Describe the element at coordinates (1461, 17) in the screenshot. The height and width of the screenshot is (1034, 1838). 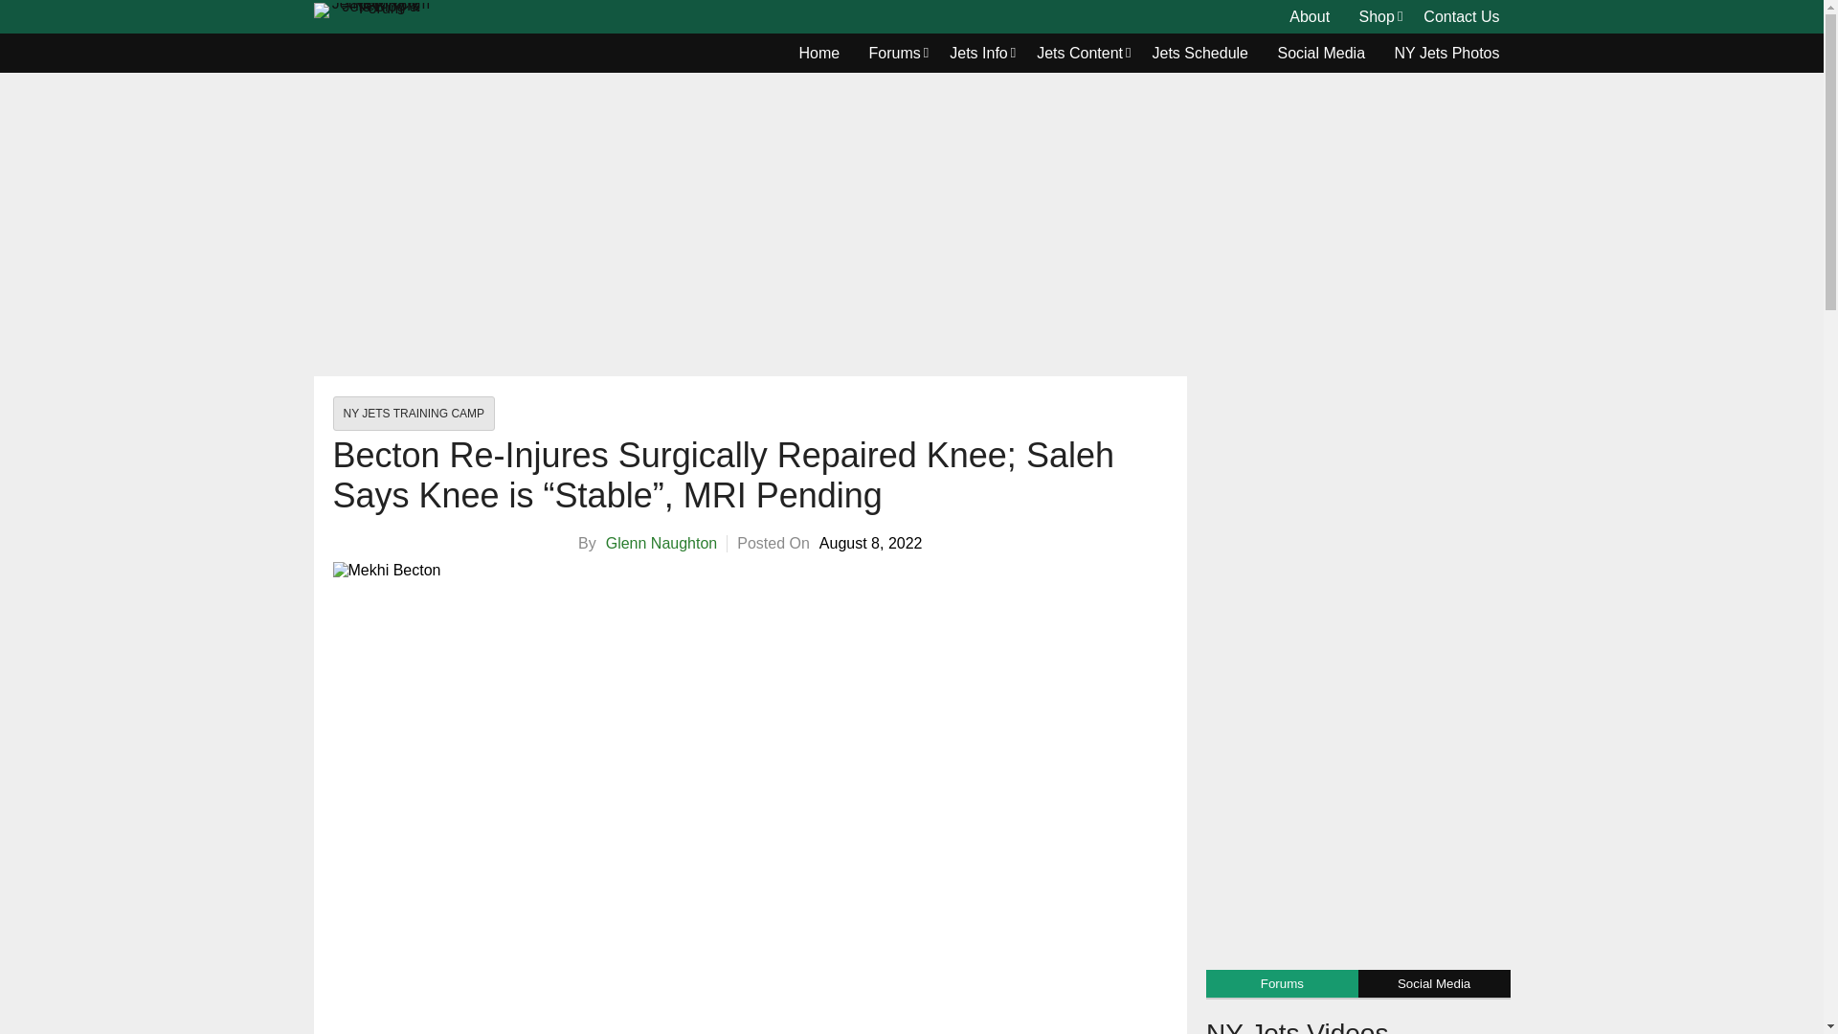
I see `Contact Us` at that location.